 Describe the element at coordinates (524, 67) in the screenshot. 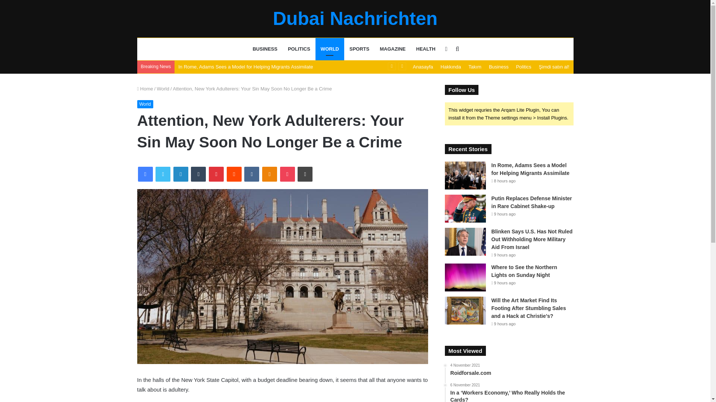

I see `Politics` at that location.